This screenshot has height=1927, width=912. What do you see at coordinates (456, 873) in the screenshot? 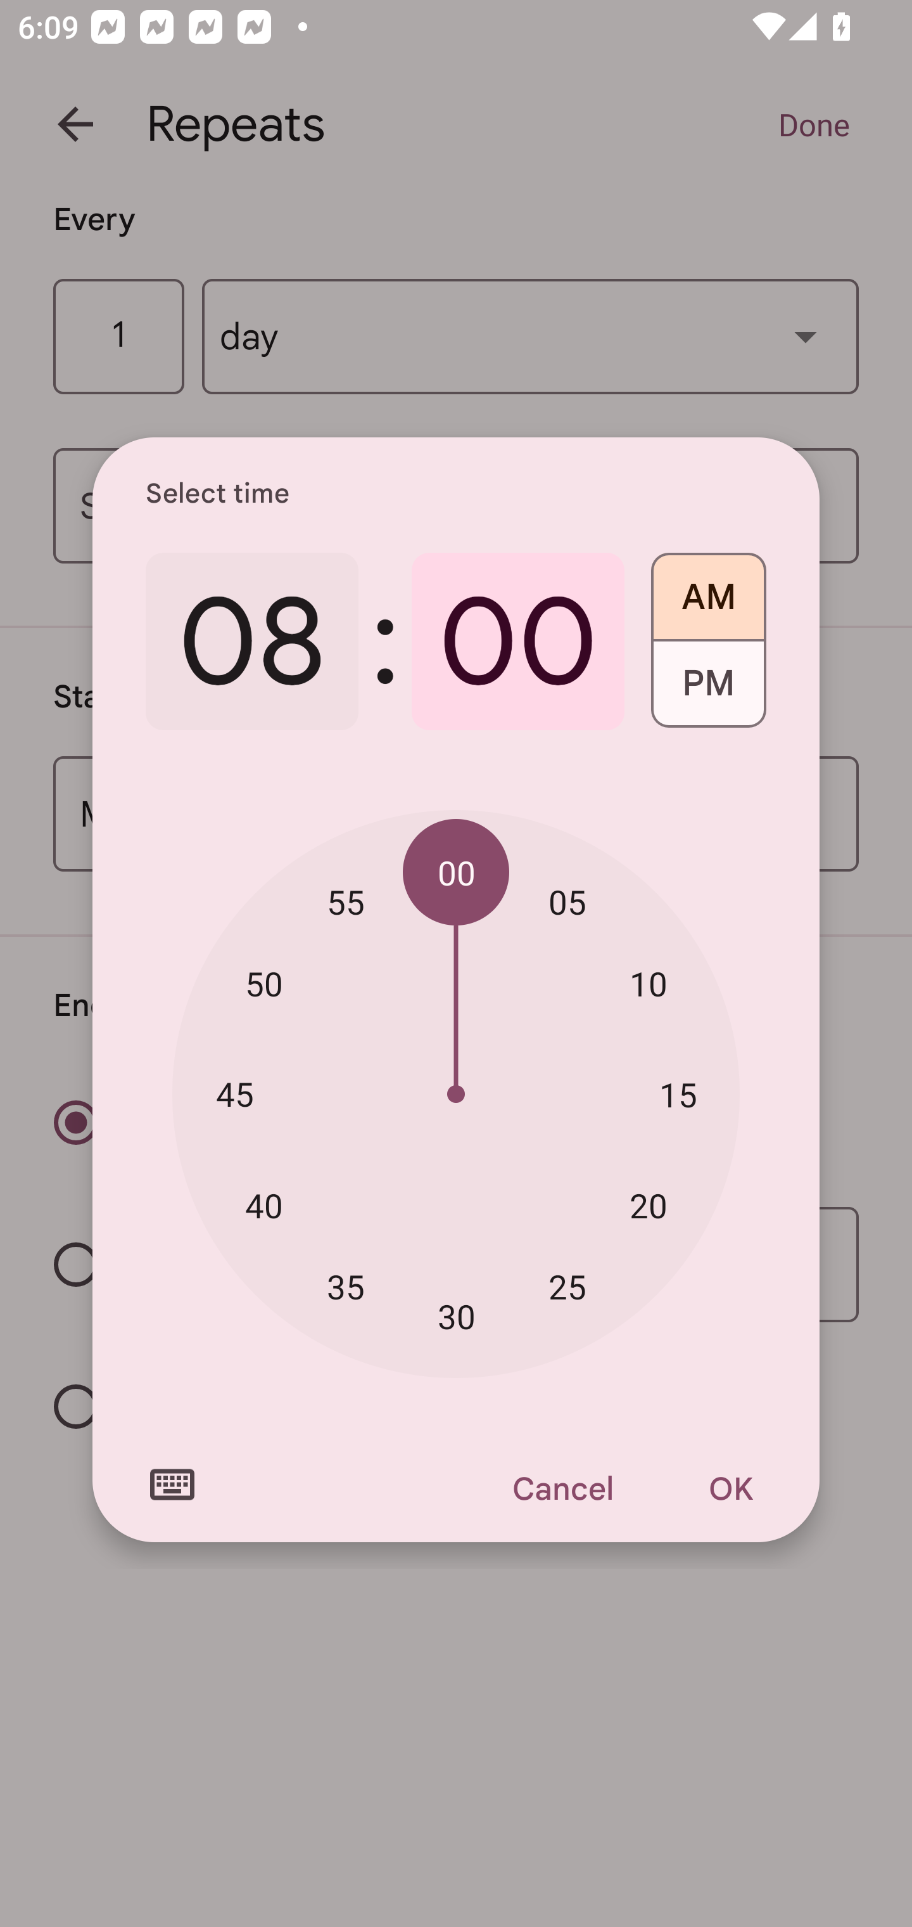
I see `00 00 minutes` at bounding box center [456, 873].